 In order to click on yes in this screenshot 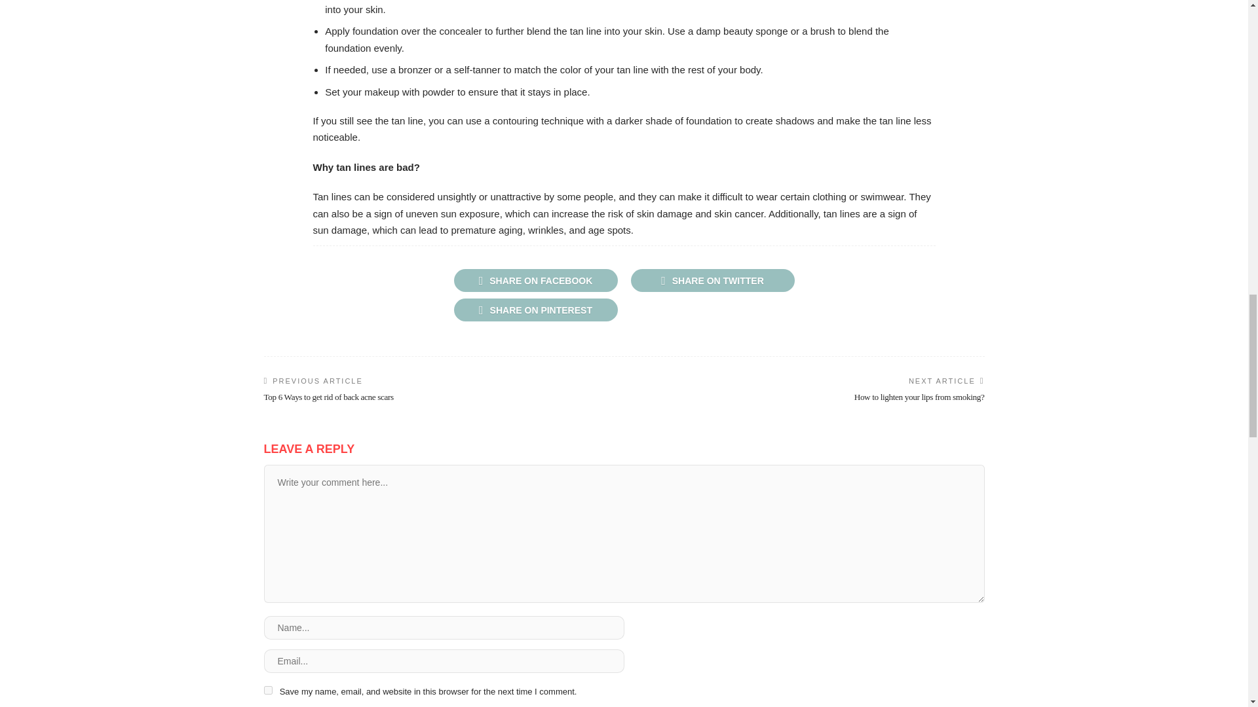, I will do `click(267, 690)`.